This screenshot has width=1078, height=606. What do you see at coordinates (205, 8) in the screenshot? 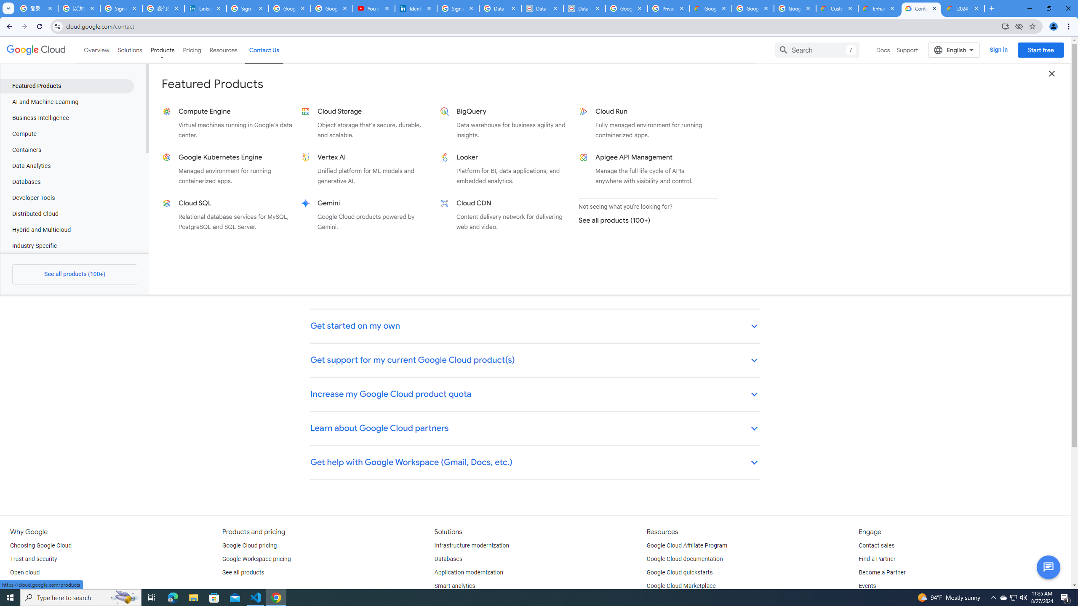
I see `LinkedIn Privacy Policy` at bounding box center [205, 8].